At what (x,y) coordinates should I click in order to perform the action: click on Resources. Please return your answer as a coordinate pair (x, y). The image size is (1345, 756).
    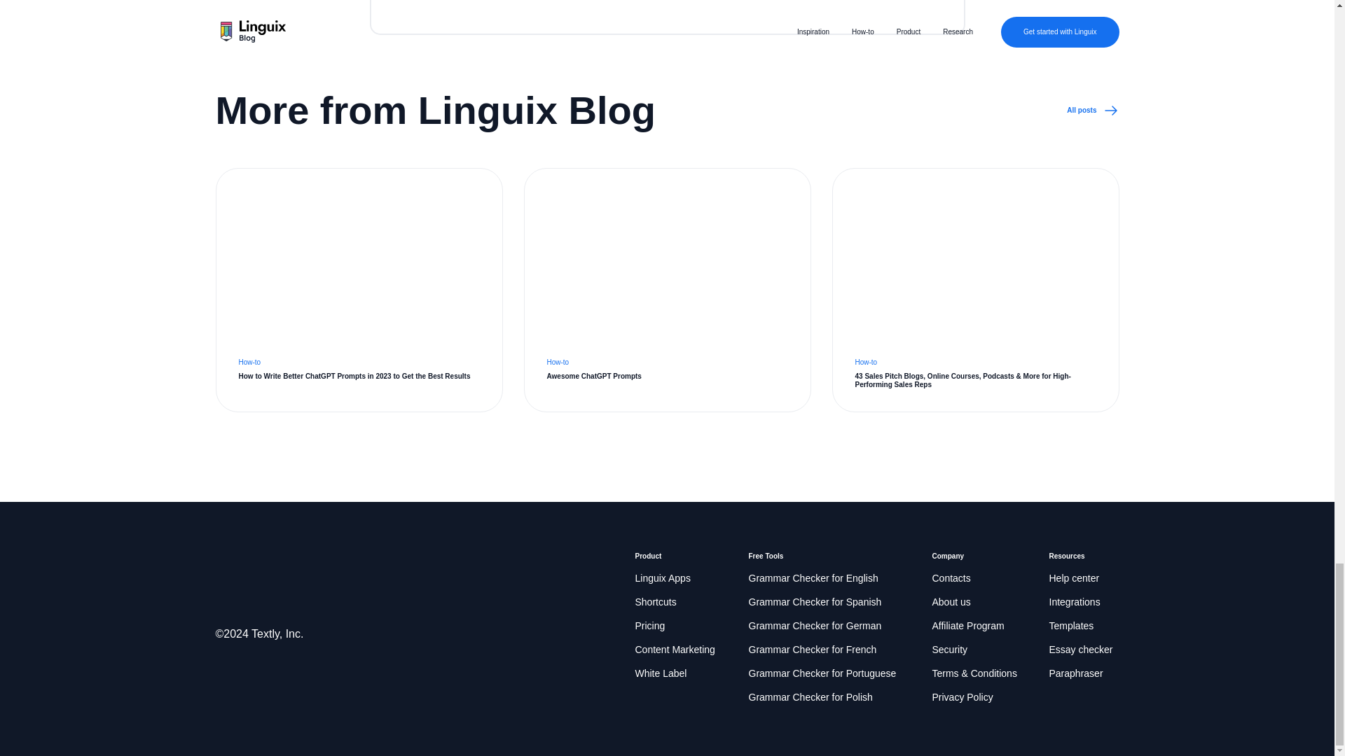
    Looking at the image, I should click on (1067, 556).